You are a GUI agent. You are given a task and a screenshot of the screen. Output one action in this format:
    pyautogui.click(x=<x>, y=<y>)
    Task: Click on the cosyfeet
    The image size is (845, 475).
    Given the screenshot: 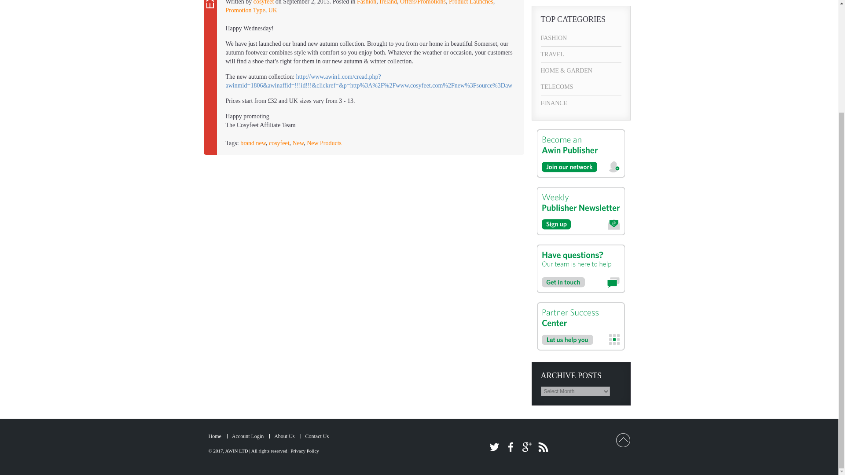 What is the action you would take?
    pyautogui.click(x=264, y=2)
    